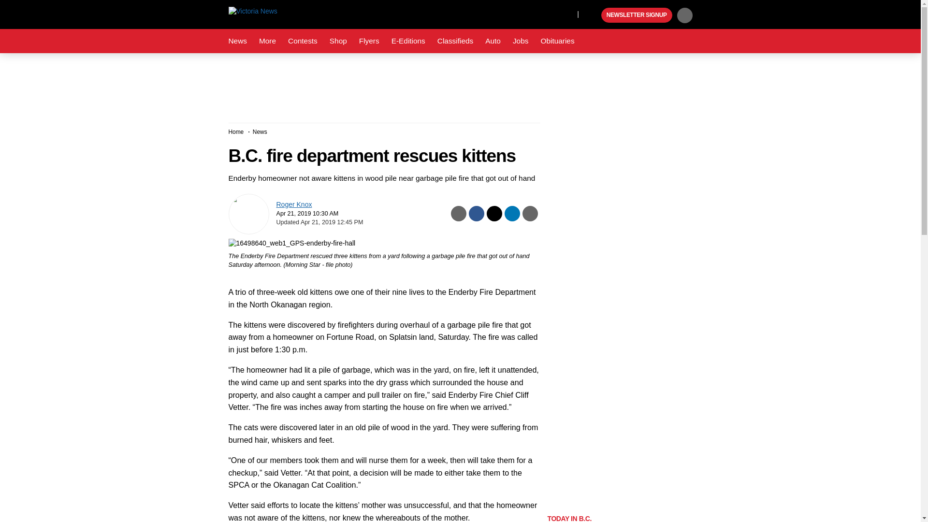  What do you see at coordinates (567, 14) in the screenshot?
I see `X` at bounding box center [567, 14].